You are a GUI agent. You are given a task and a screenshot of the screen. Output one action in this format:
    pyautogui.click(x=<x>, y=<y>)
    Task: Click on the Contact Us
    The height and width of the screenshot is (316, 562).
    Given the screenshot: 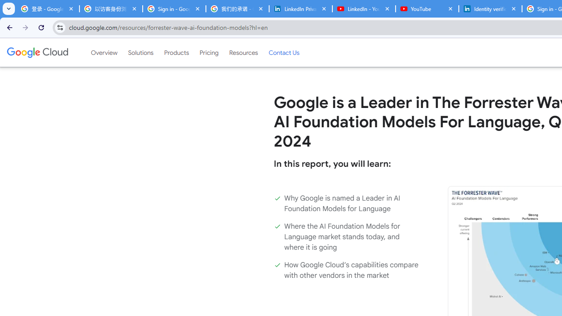 What is the action you would take?
    pyautogui.click(x=284, y=52)
    